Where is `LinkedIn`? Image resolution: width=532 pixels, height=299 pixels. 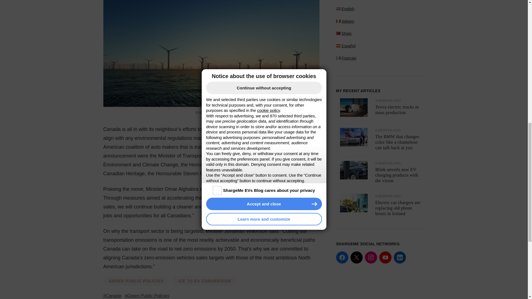
LinkedIn is located at coordinates (400, 20).